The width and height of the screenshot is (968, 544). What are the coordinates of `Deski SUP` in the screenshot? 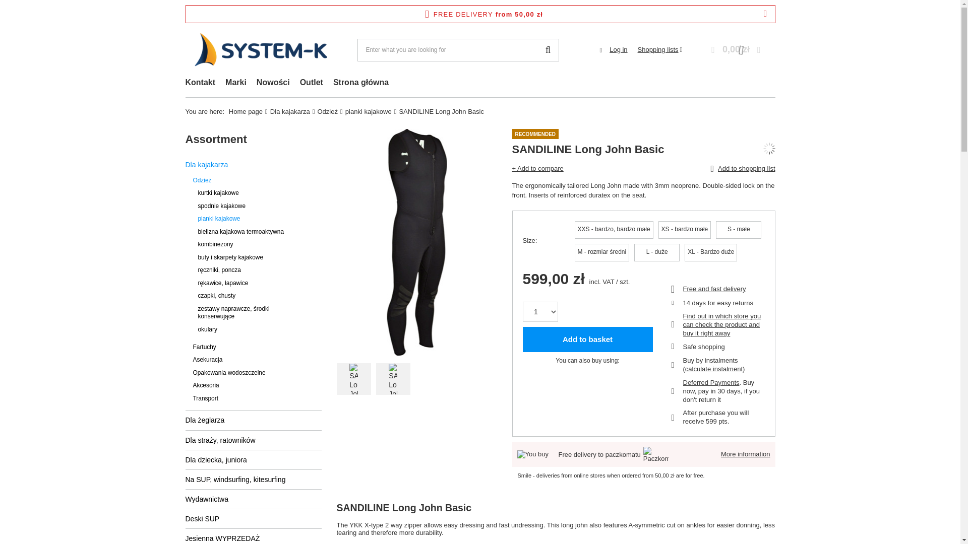 It's located at (253, 518).